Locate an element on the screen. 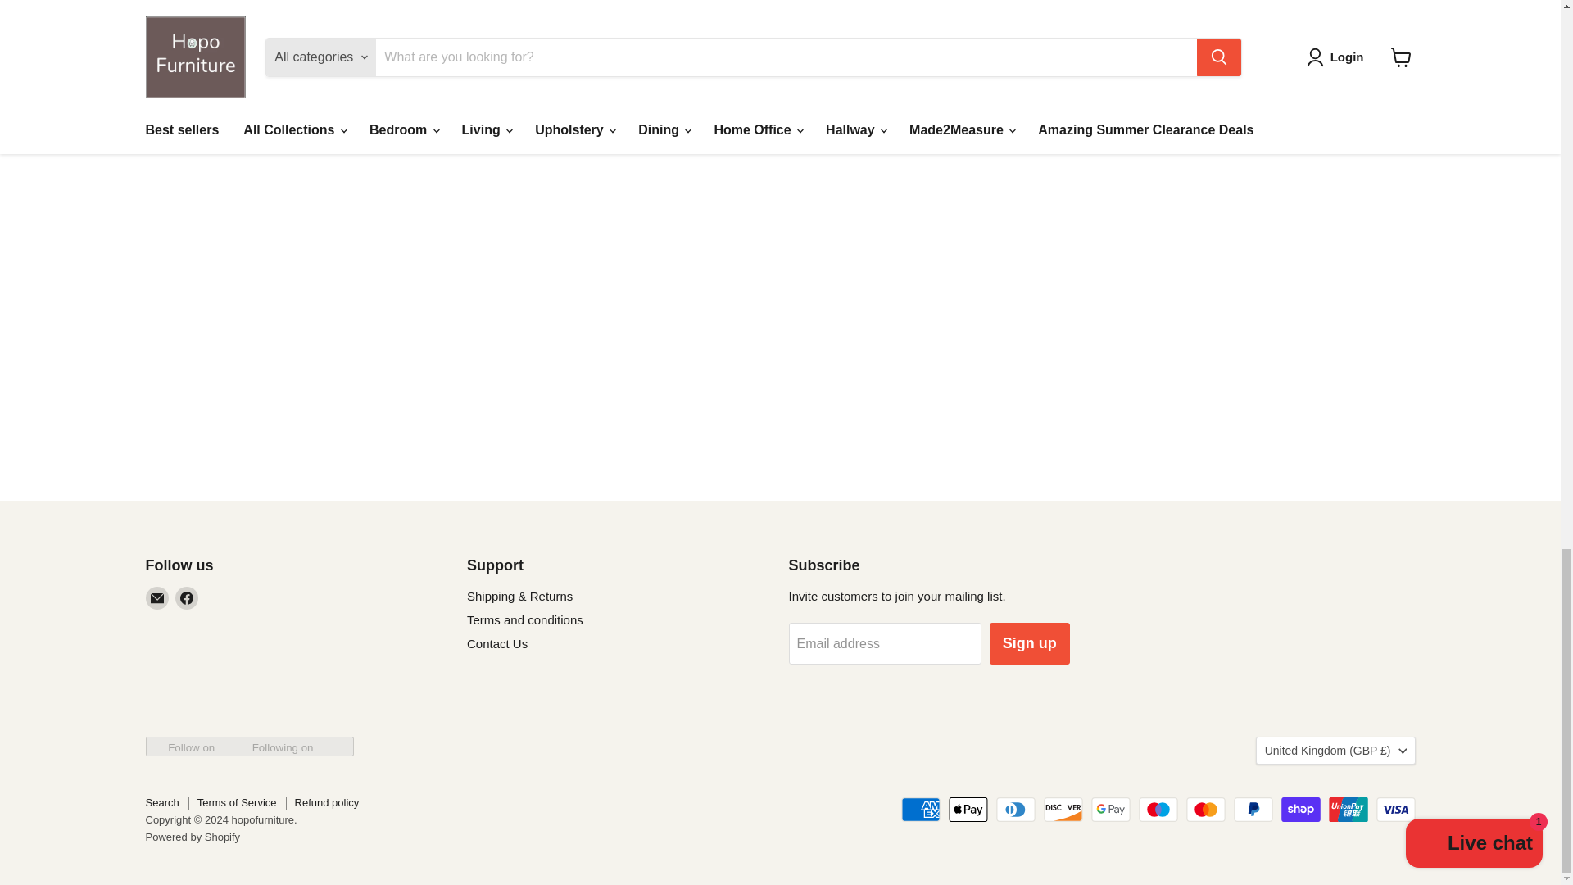 The image size is (1573, 885). Email is located at coordinates (157, 598).